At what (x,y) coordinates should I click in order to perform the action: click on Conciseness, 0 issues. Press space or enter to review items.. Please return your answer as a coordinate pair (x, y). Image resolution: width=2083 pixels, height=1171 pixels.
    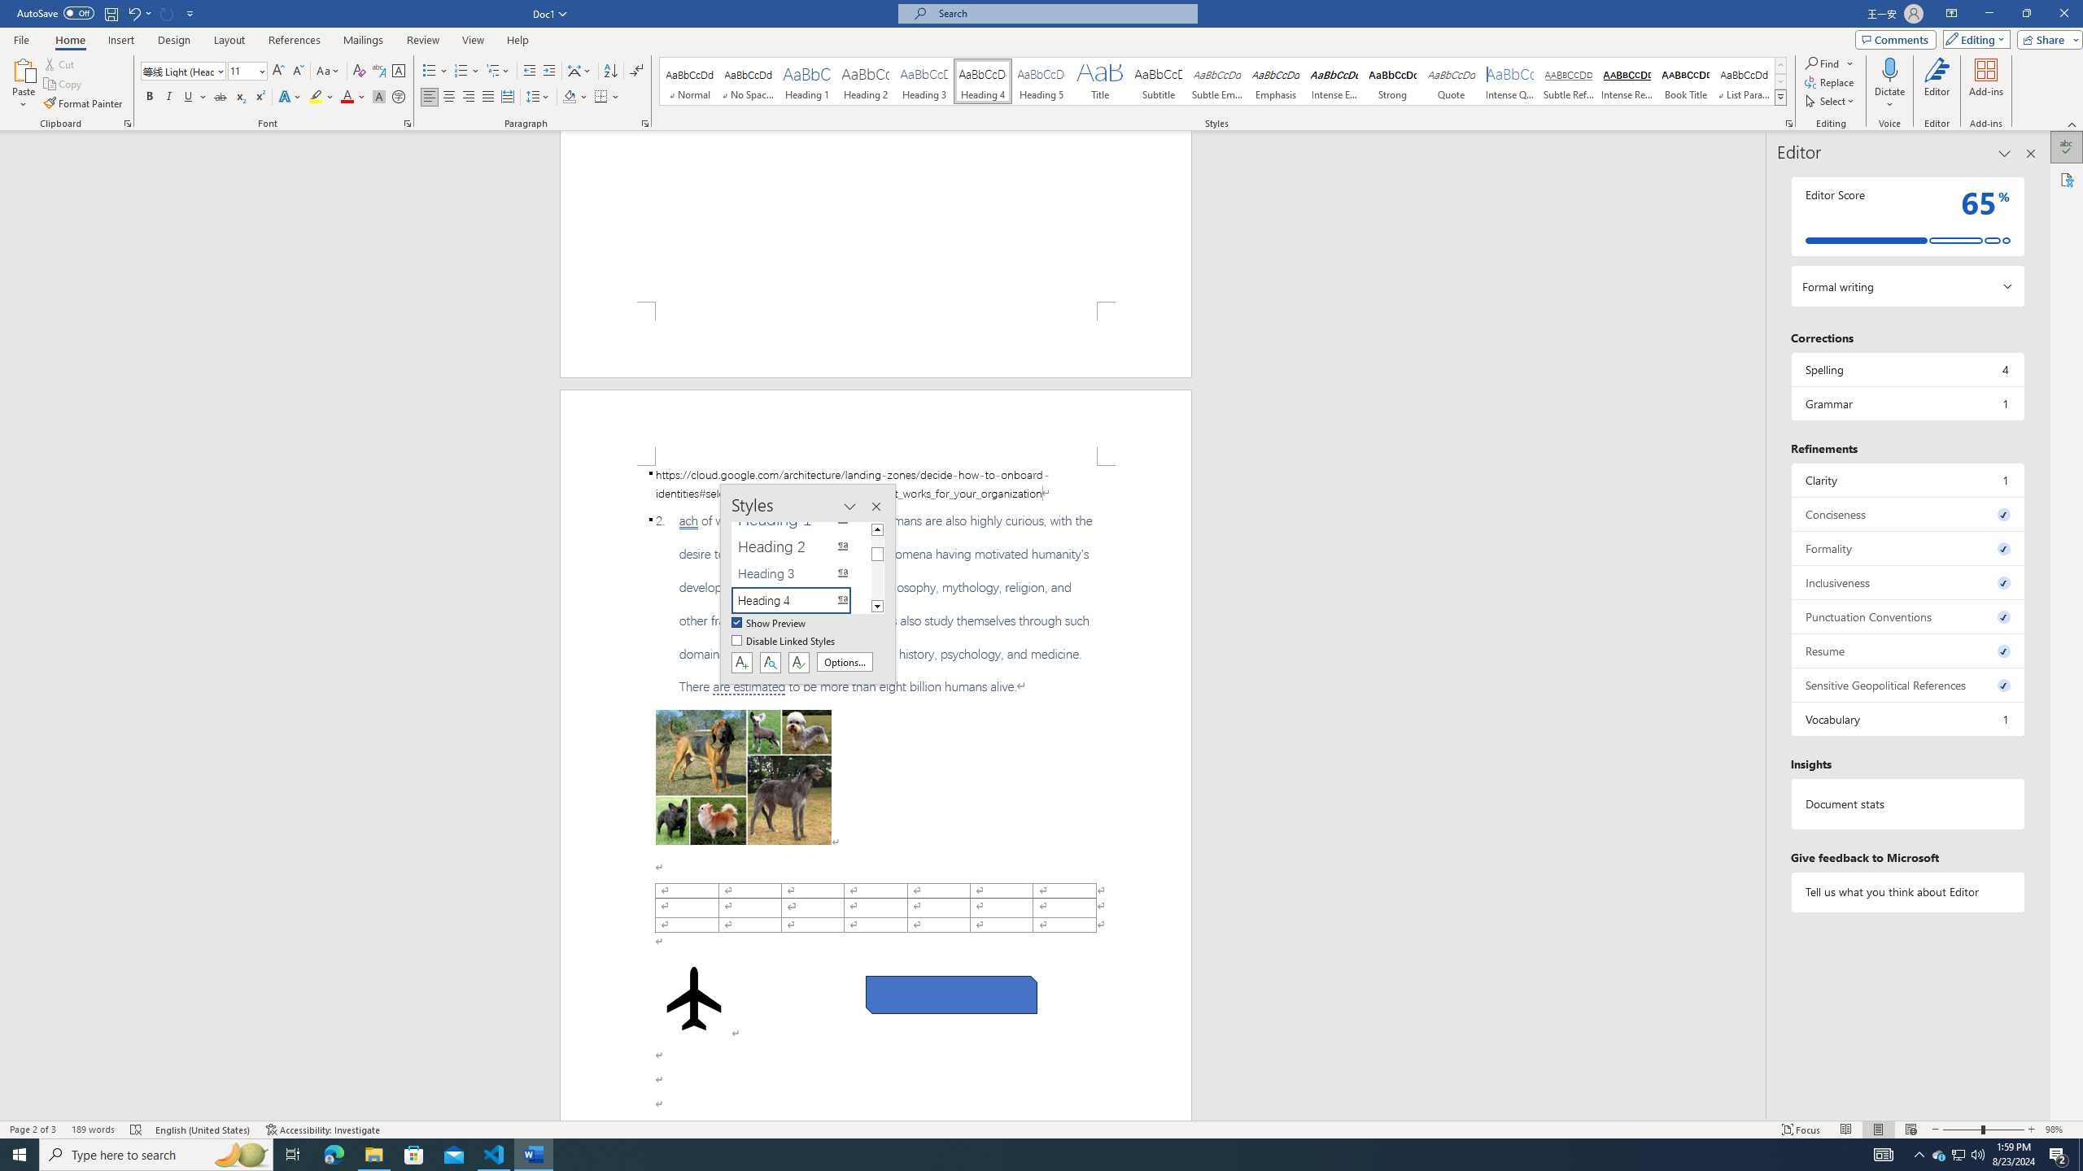
    Looking at the image, I should click on (1907, 514).